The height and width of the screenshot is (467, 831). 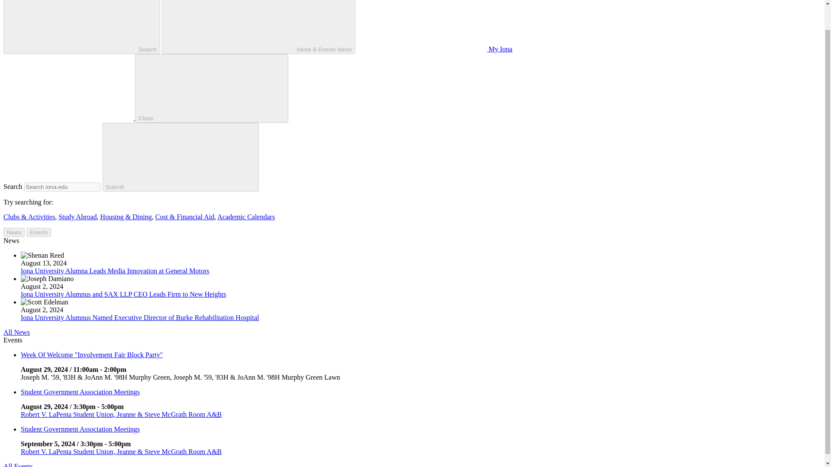 I want to click on Iona University, so click(x=69, y=118).